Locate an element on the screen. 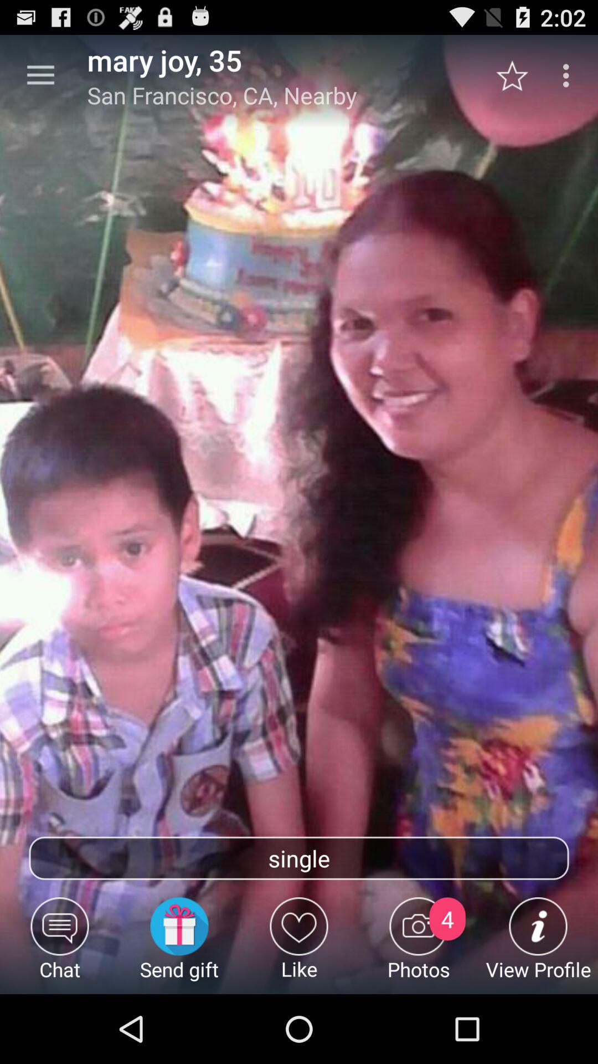  turn on the icon next to like is located at coordinates (179, 945).